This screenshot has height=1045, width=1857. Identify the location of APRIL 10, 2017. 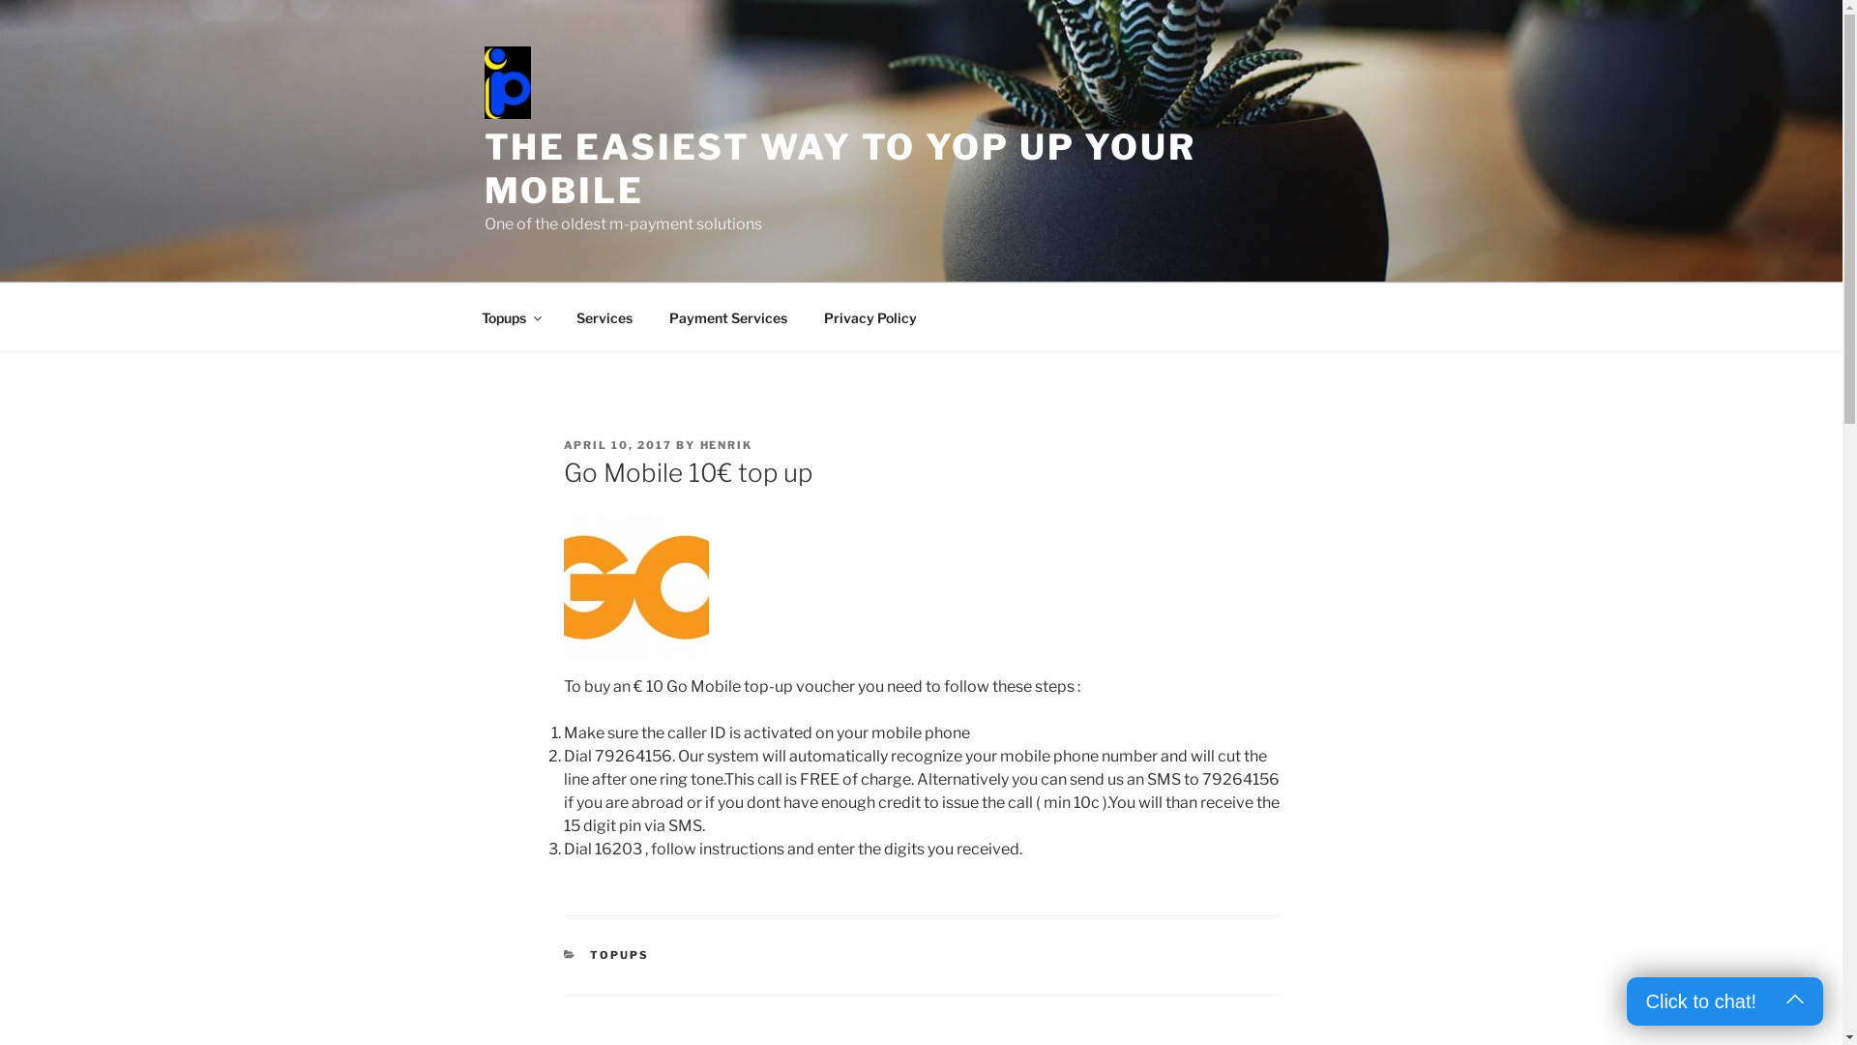
(617, 445).